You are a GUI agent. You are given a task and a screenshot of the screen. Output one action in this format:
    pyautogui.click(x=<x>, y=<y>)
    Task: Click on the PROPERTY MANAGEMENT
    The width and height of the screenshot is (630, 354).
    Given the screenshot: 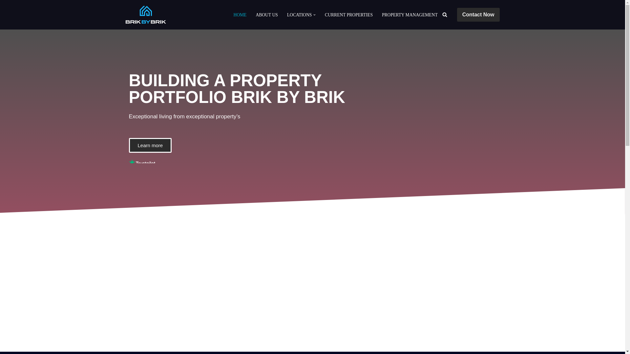 What is the action you would take?
    pyautogui.click(x=409, y=14)
    